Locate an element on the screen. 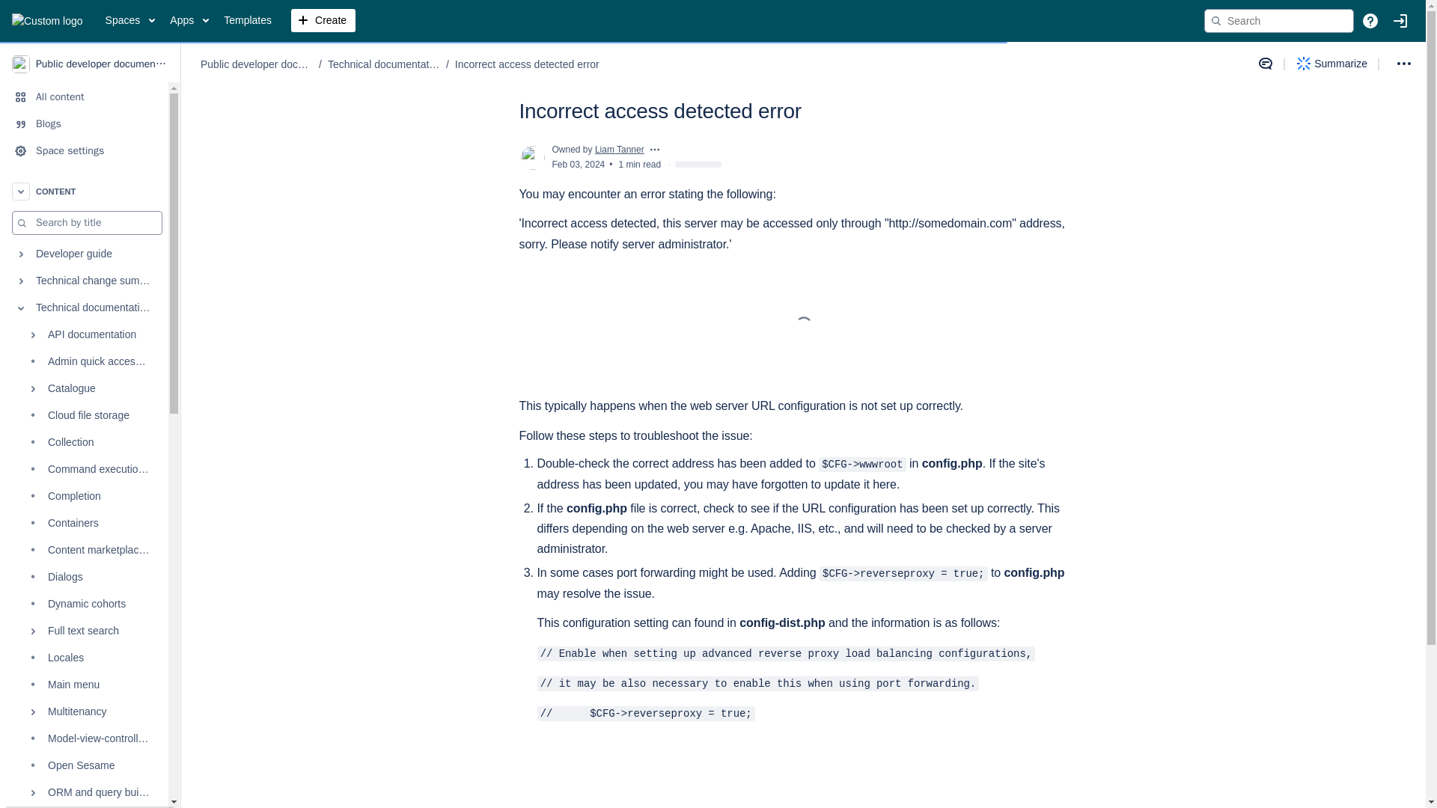 This screenshot has width=1437, height=808. ORM and query builder is located at coordinates (84, 793).